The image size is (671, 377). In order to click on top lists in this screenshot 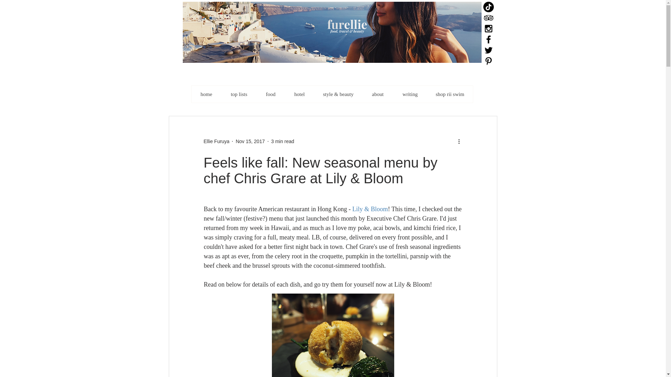, I will do `click(239, 94)`.